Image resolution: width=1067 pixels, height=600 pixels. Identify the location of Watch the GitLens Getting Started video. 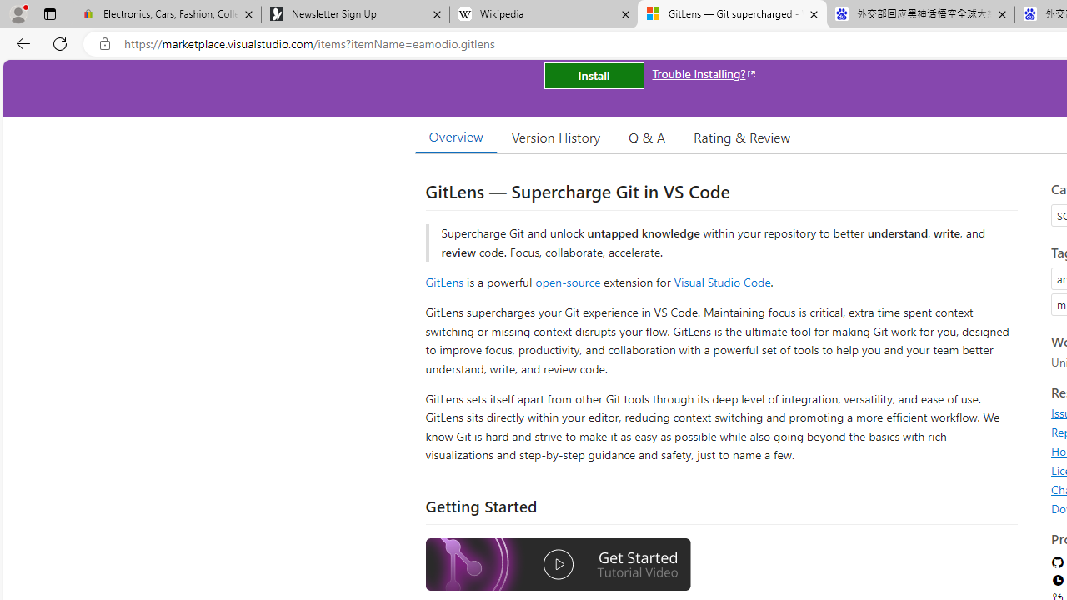
(558, 567).